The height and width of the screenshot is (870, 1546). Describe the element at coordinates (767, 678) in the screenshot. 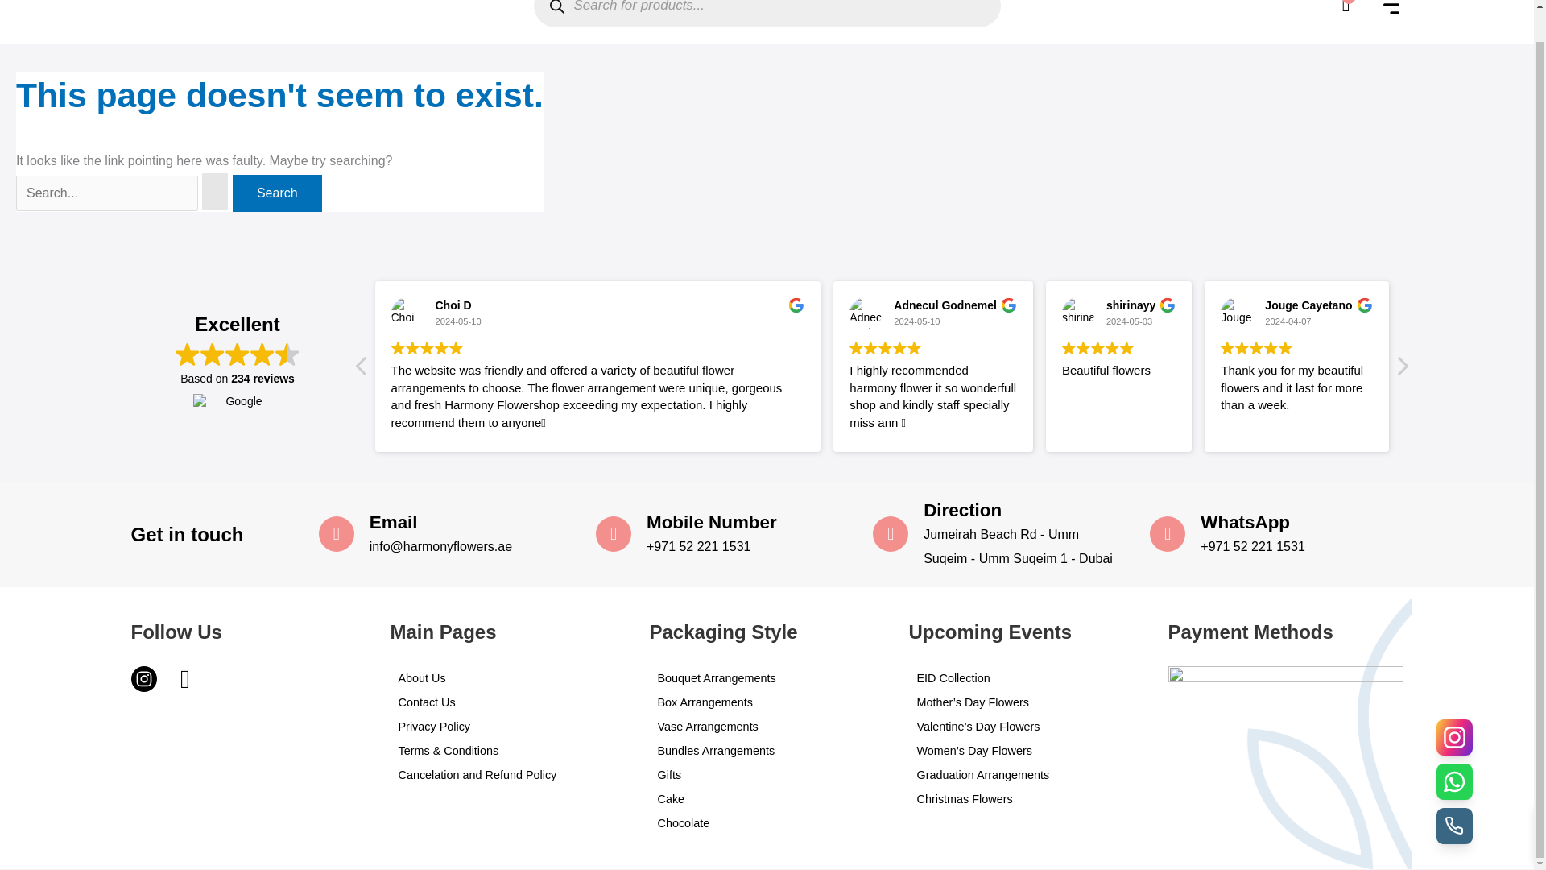

I see `Bouquet Arrangements` at that location.